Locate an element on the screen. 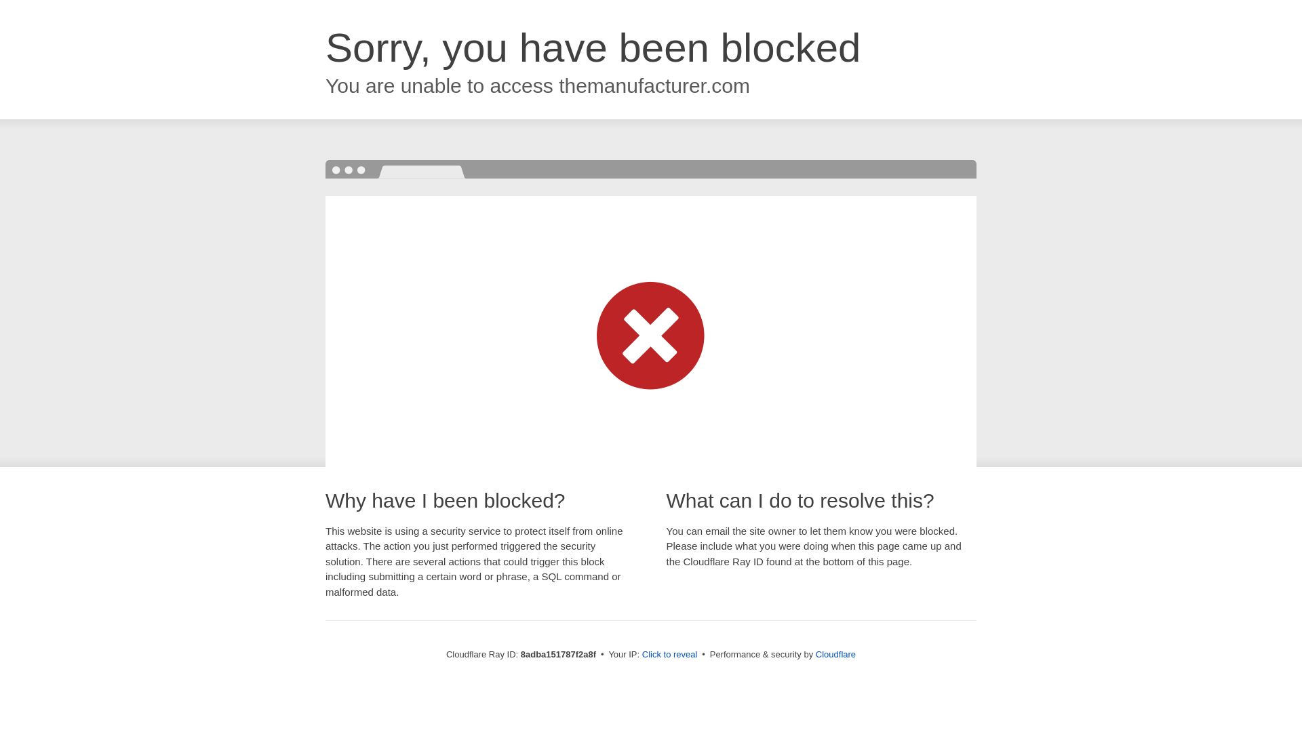 Image resolution: width=1302 pixels, height=732 pixels. Cloudflare is located at coordinates (835, 654).